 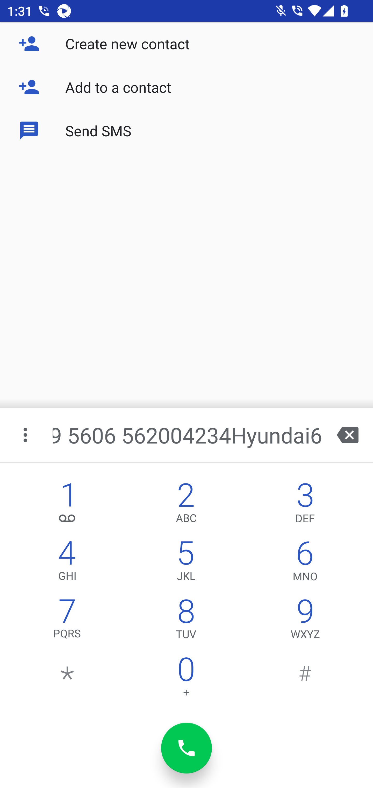 I want to click on 0 0 +, so click(x=186, y=679).